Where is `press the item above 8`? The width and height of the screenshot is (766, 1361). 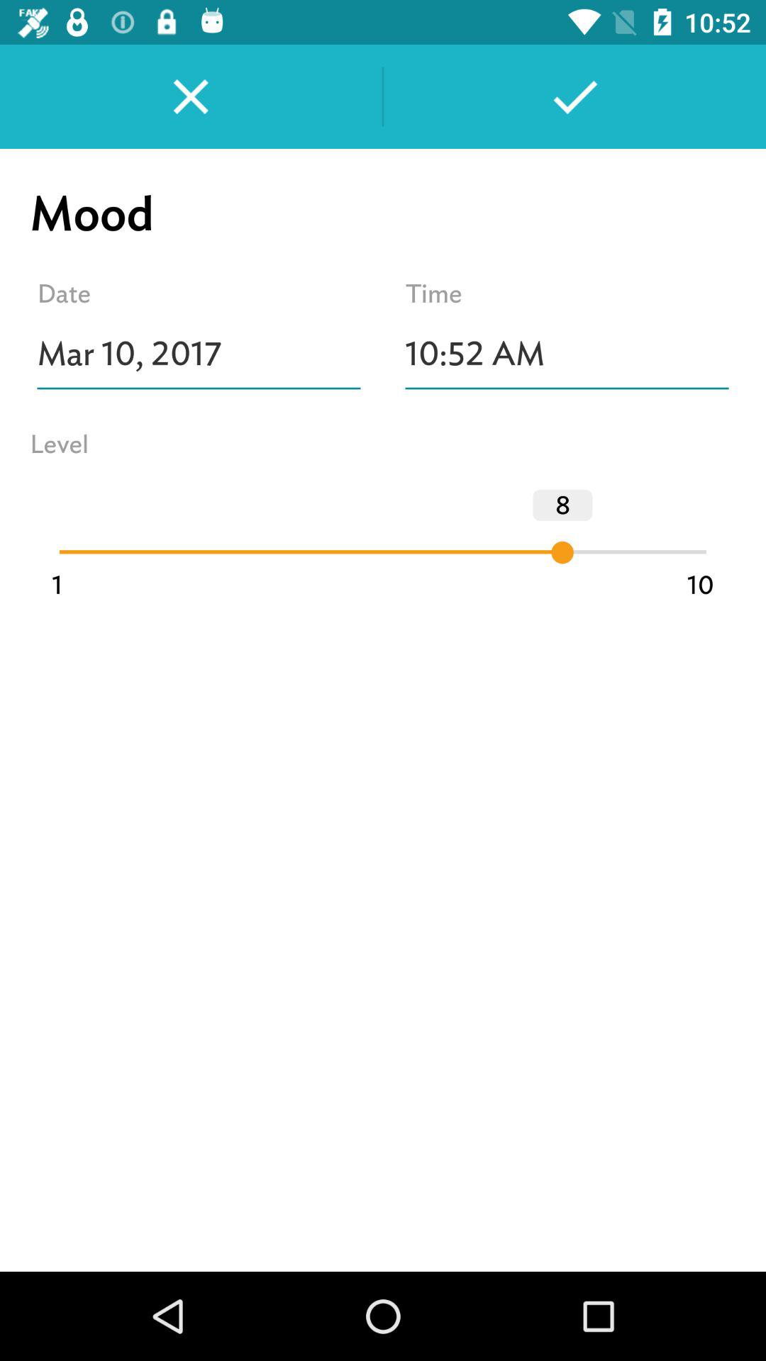 press the item above 8 is located at coordinates (567, 354).